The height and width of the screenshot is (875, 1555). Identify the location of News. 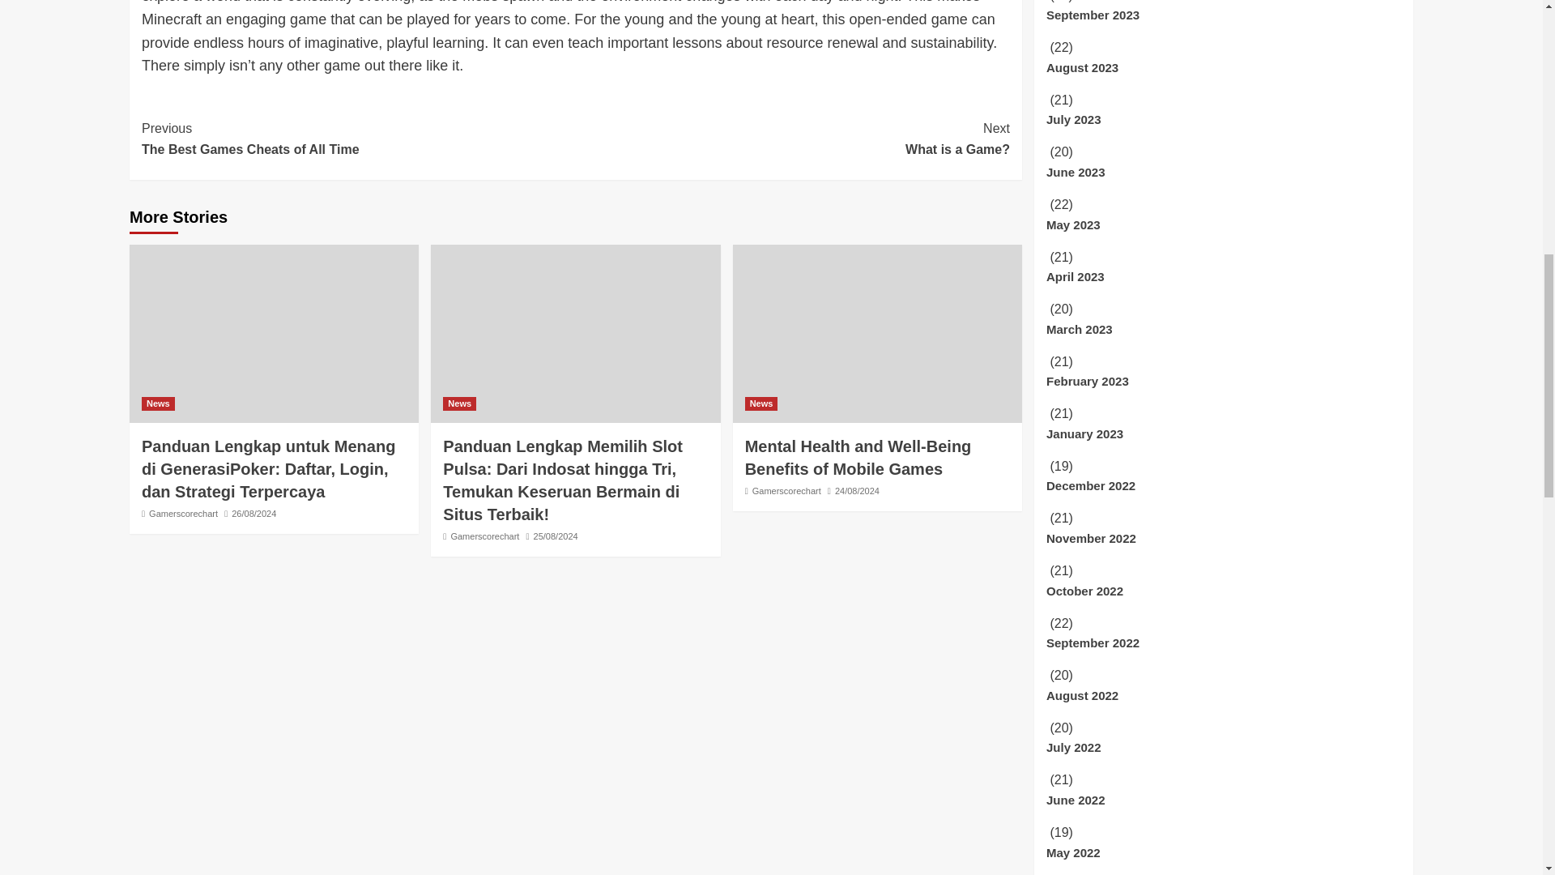
(157, 403).